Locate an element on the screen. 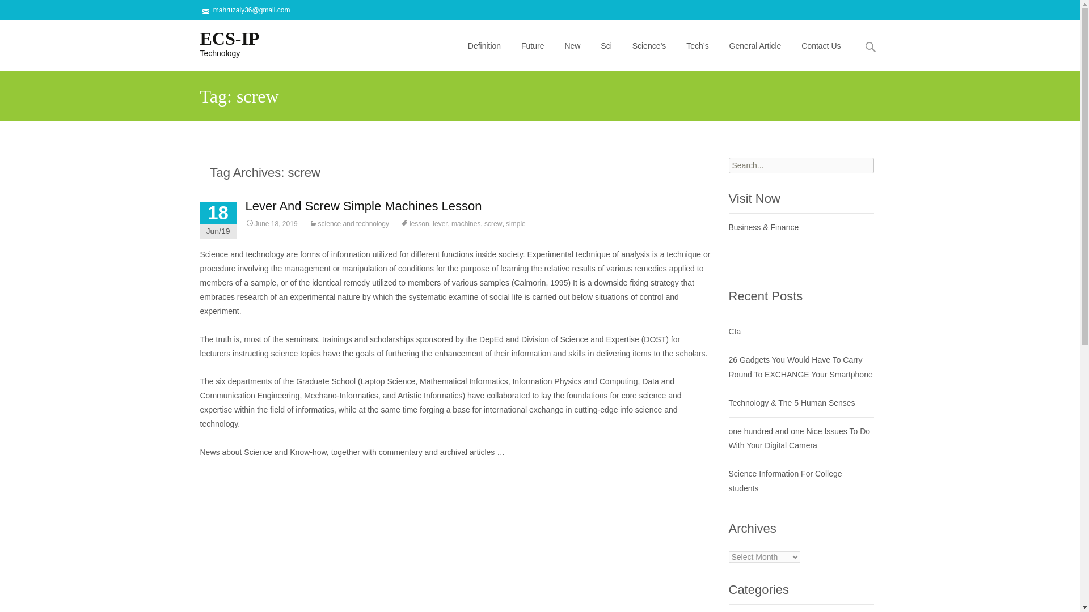  Skip to content is located at coordinates (485, 27).